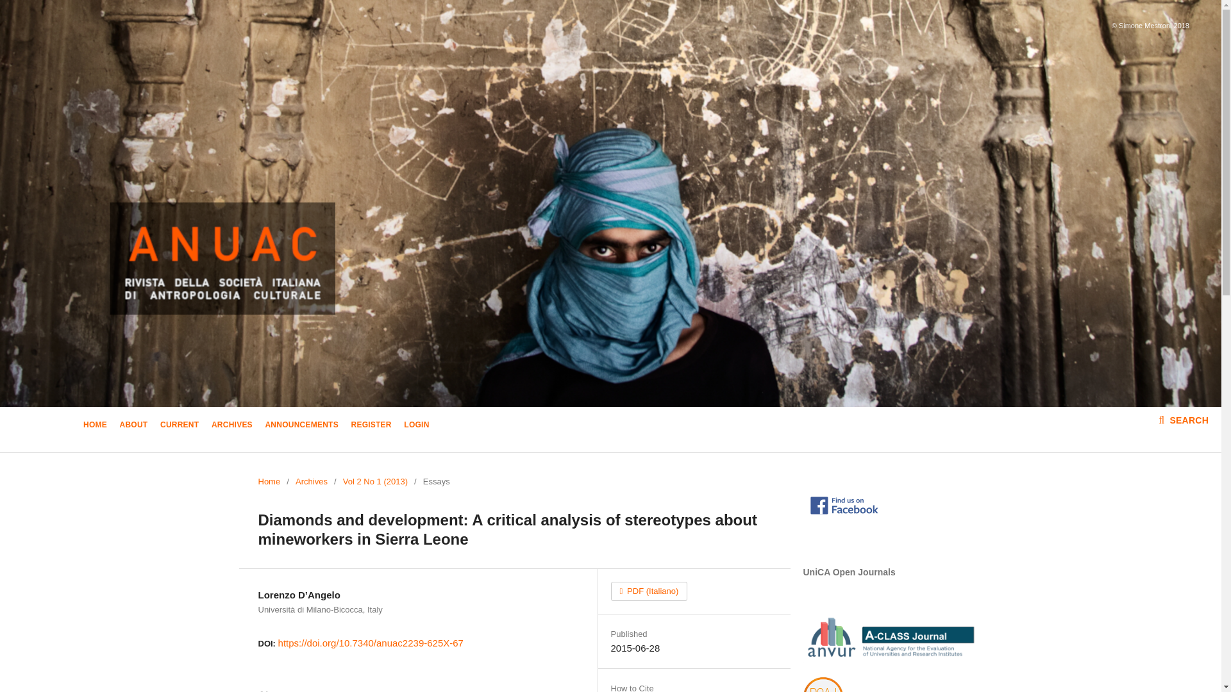  What do you see at coordinates (311, 482) in the screenshot?
I see `Archives` at bounding box center [311, 482].